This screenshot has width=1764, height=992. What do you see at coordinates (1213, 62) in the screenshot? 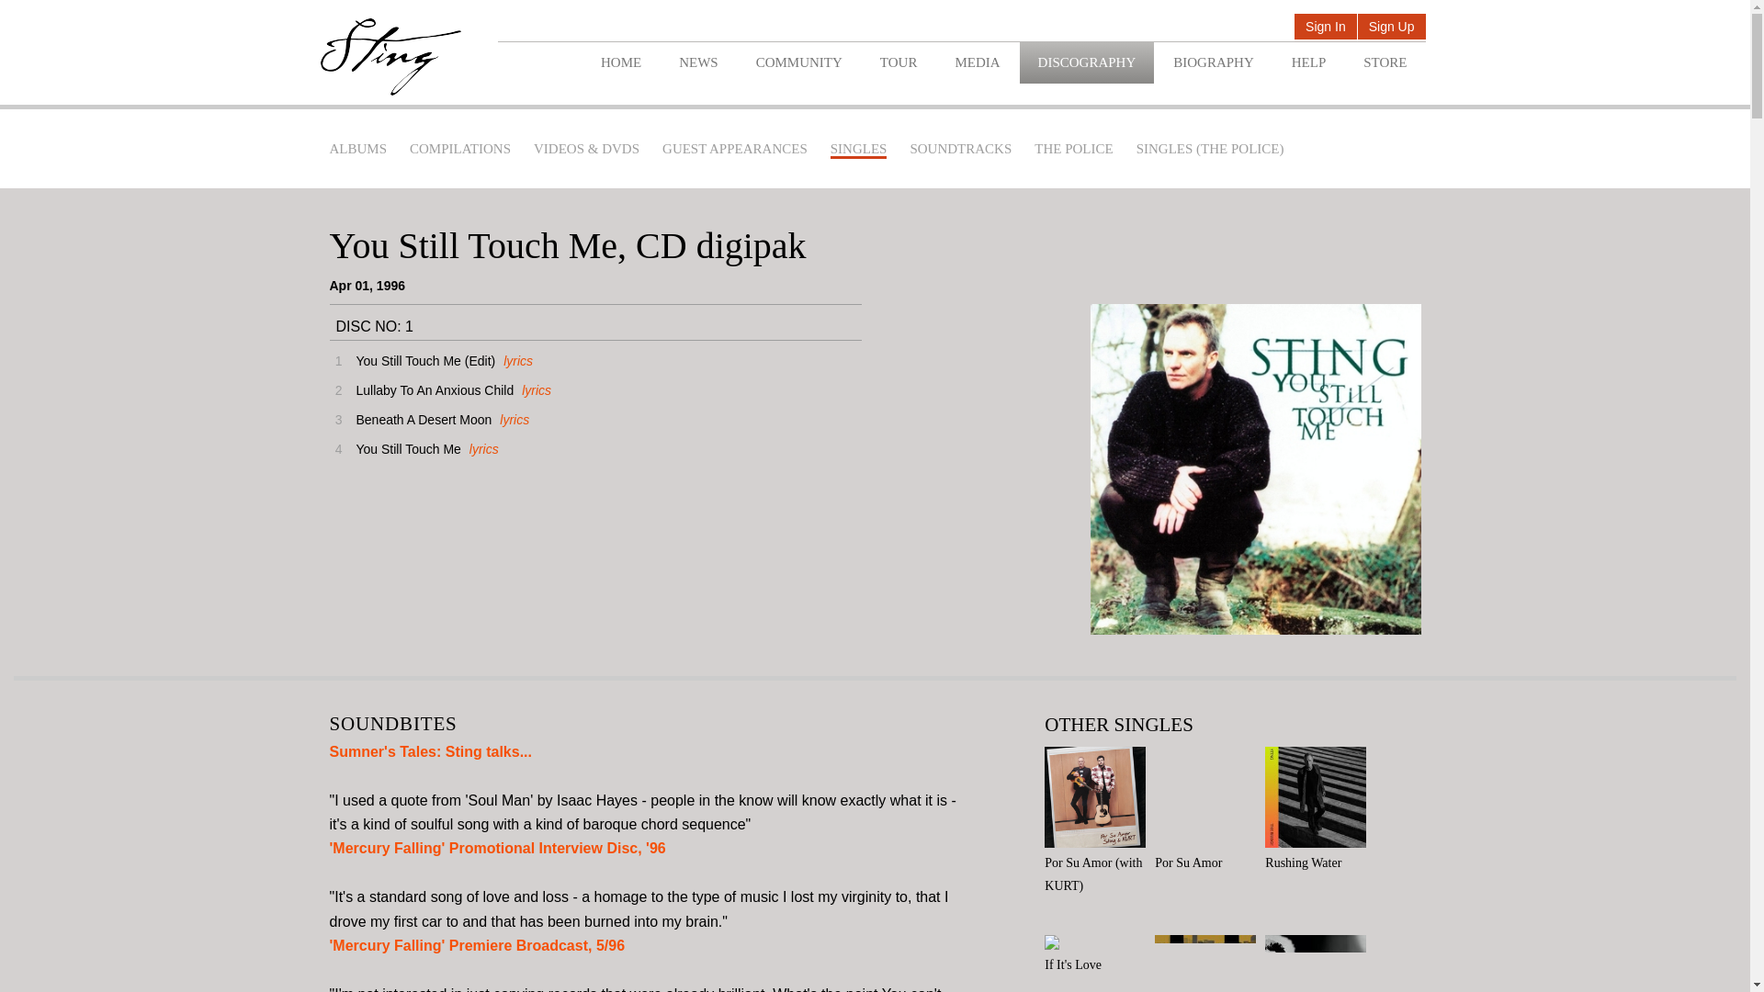
I see `BIOGRAPHY` at bounding box center [1213, 62].